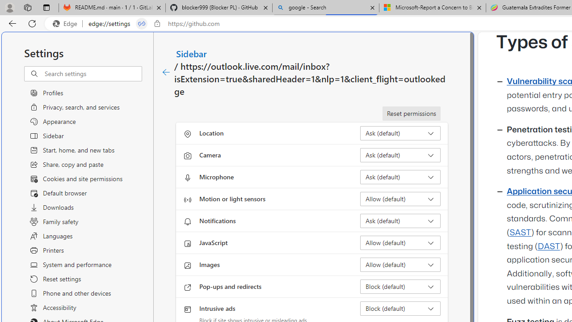 The width and height of the screenshot is (572, 322). Describe the element at coordinates (549, 246) in the screenshot. I see `DAST` at that location.